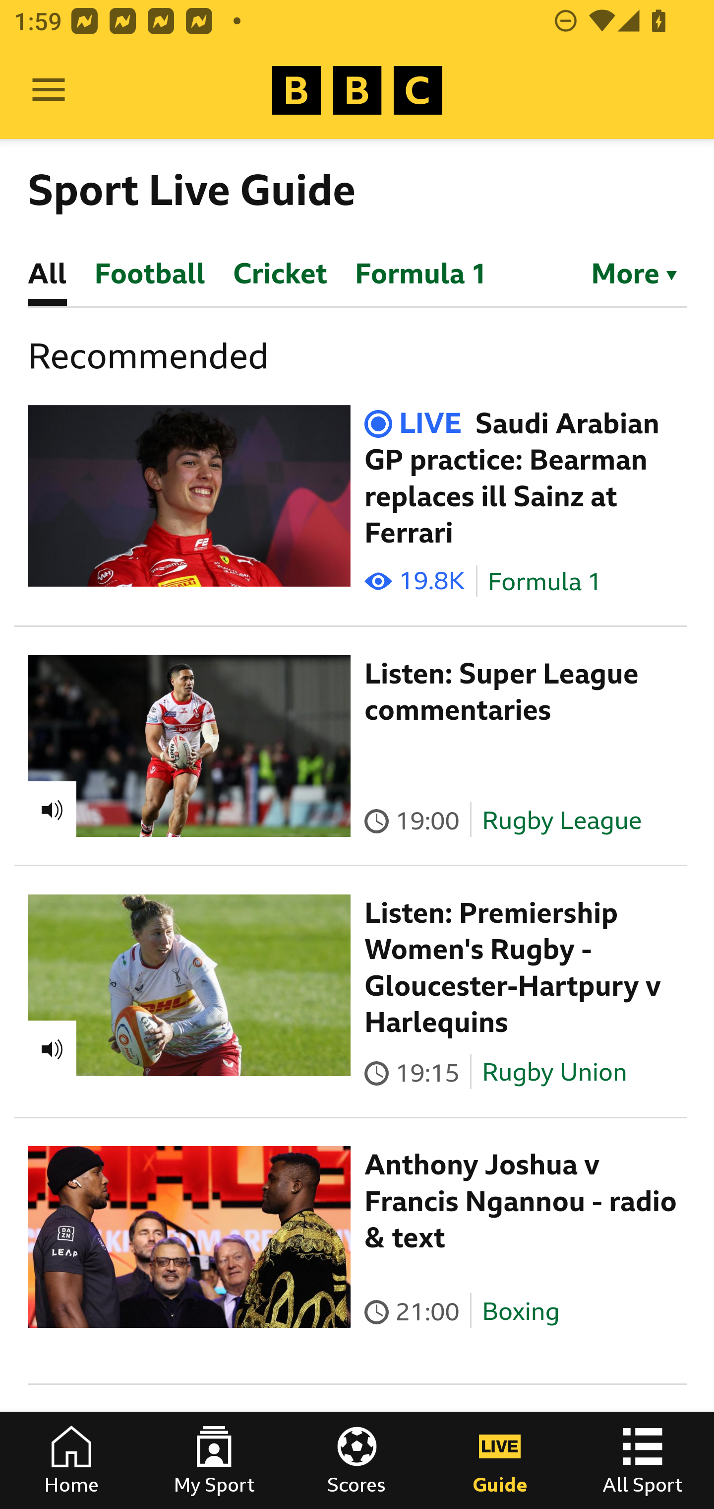 This screenshot has height=1509, width=714. Describe the element at coordinates (71, 1460) in the screenshot. I see `Home` at that location.